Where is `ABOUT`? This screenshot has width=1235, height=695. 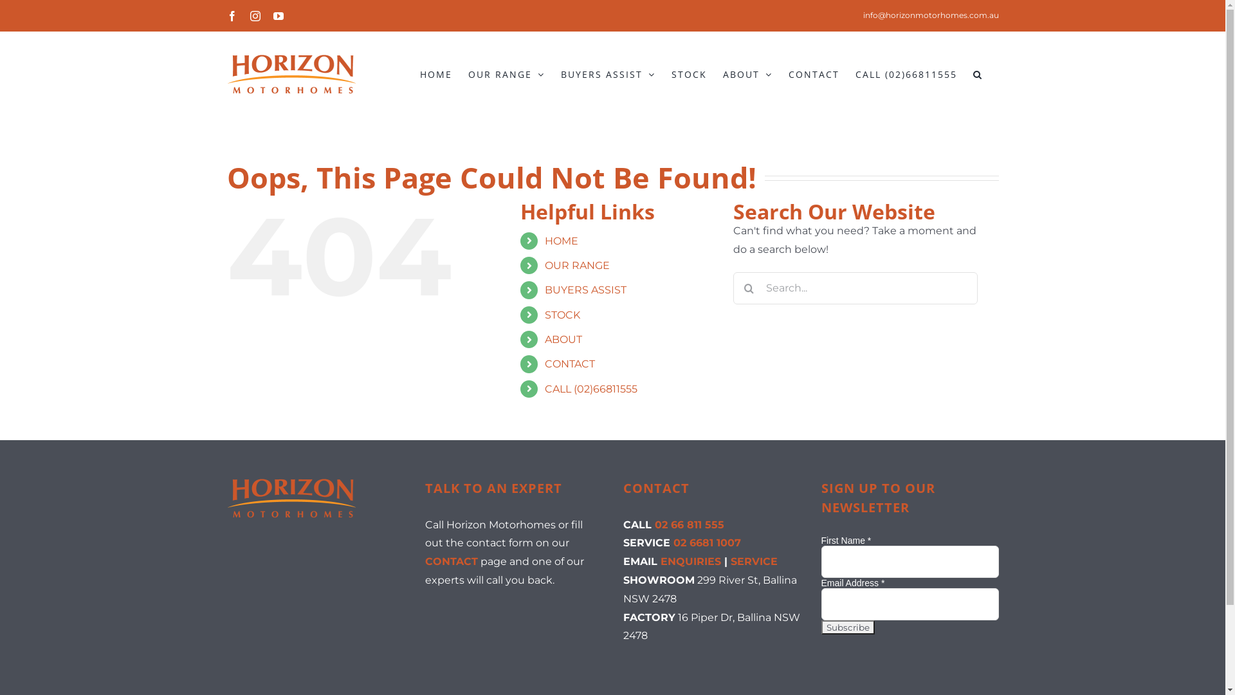 ABOUT is located at coordinates (747, 75).